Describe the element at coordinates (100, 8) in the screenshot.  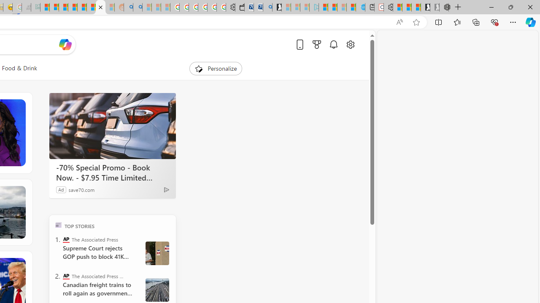
I see `FOX News - MSN` at that location.